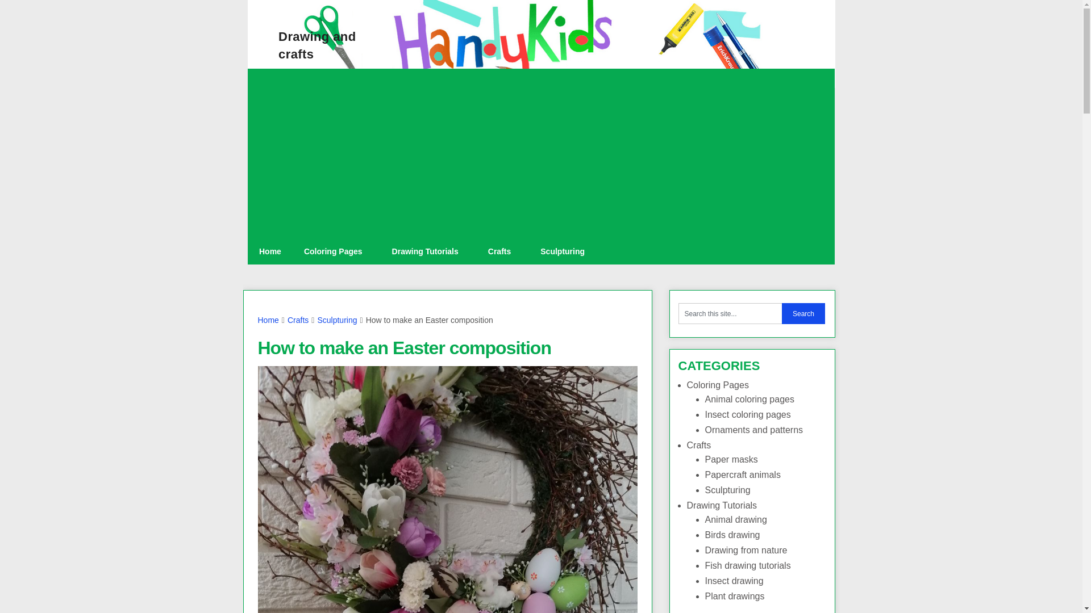 This screenshot has height=613, width=1091. What do you see at coordinates (803, 313) in the screenshot?
I see `Search` at bounding box center [803, 313].